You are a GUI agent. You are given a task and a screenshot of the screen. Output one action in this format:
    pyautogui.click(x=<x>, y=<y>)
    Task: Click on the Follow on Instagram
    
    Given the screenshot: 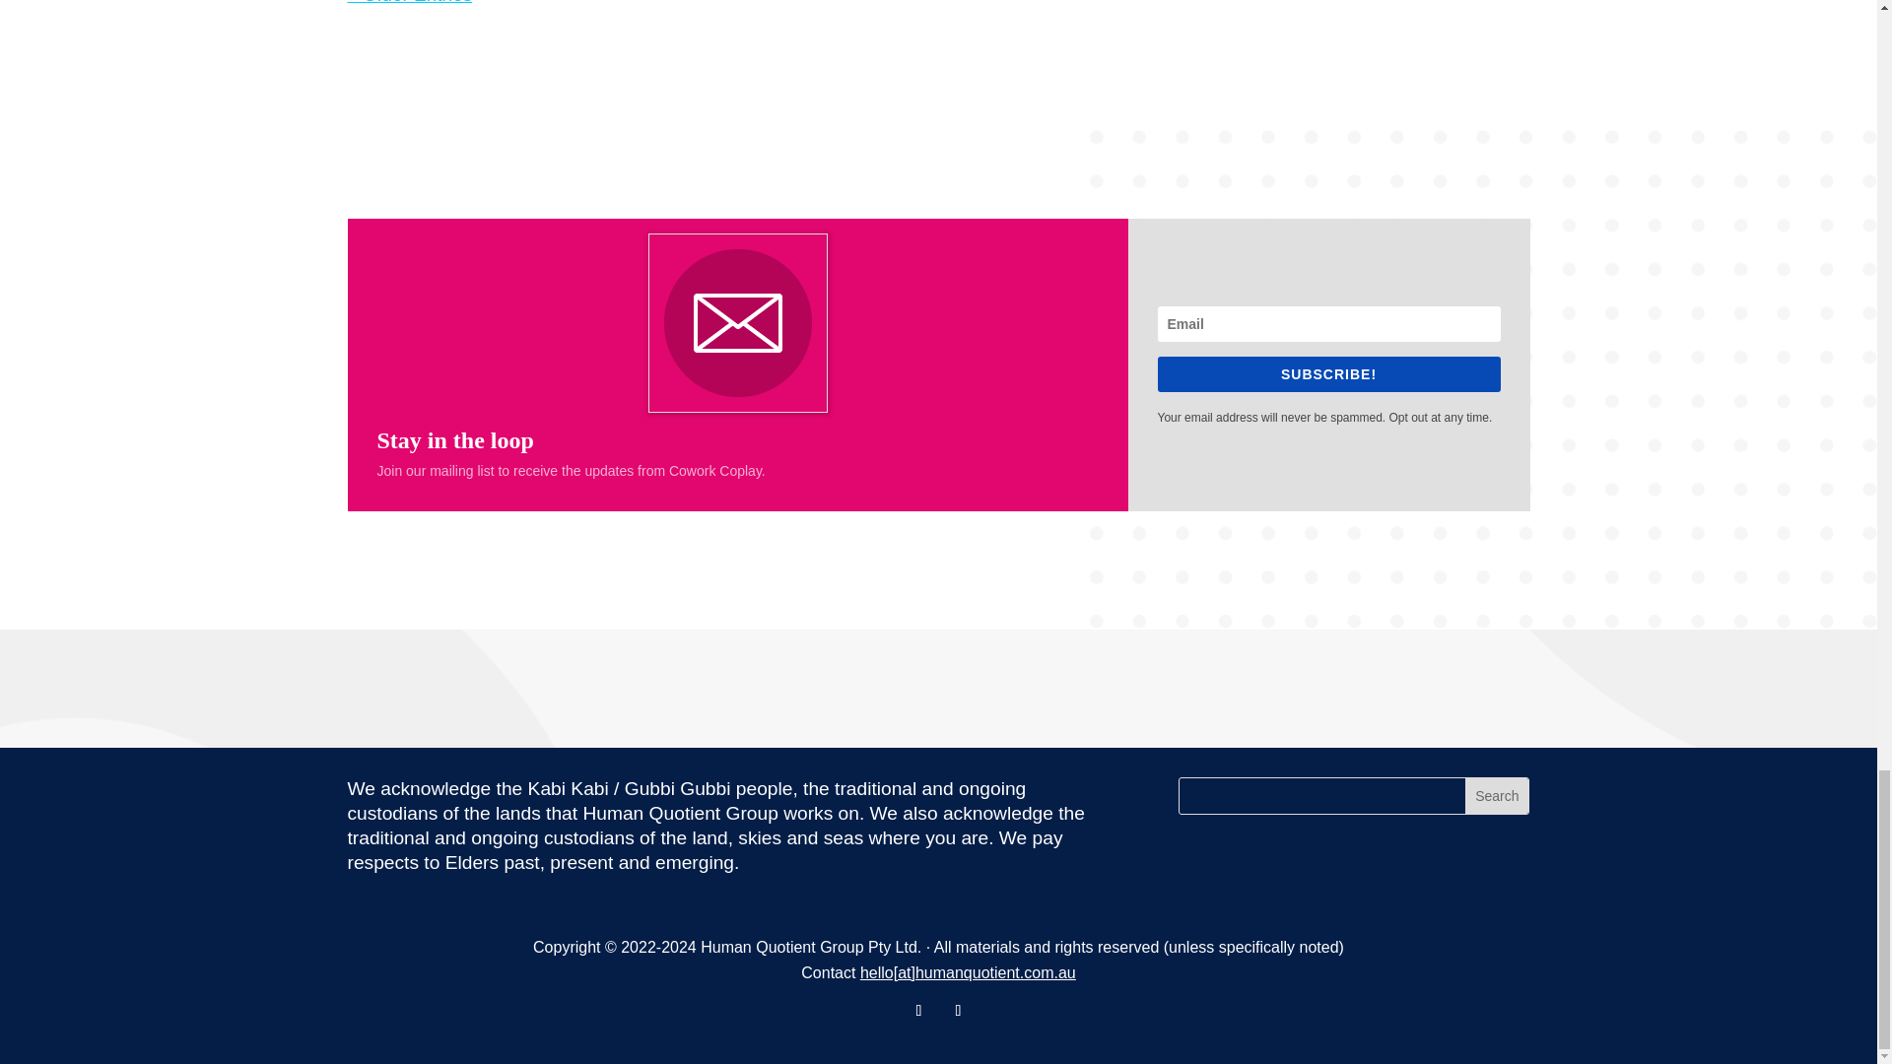 What is the action you would take?
    pyautogui.click(x=958, y=1011)
    